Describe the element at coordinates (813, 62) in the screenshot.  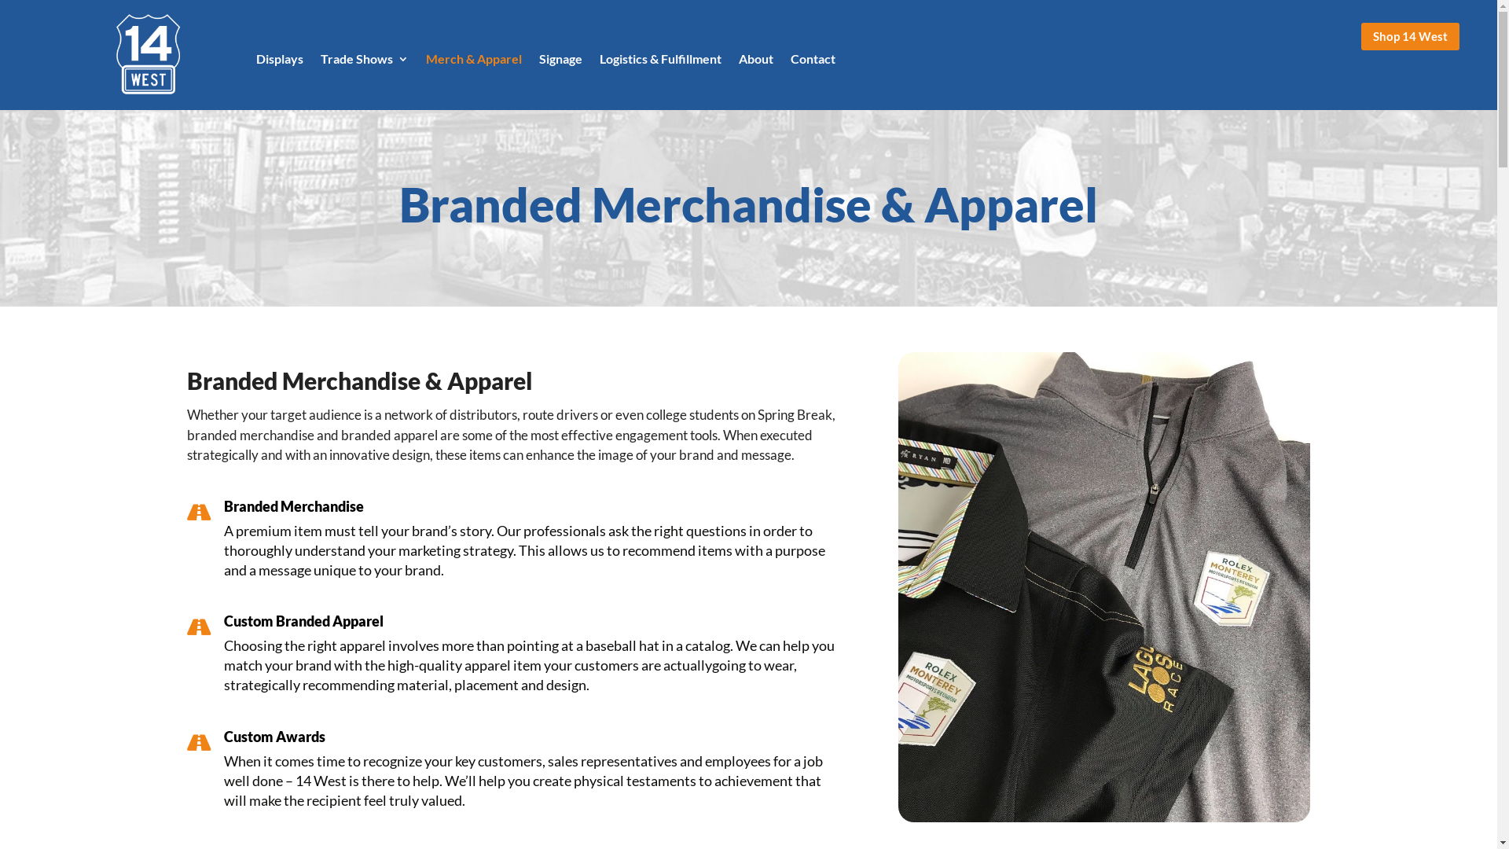
I see `Contact` at that location.